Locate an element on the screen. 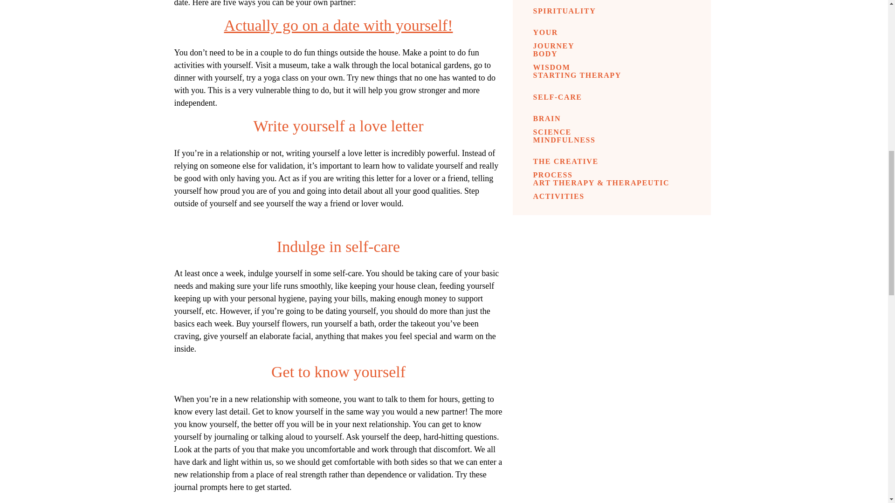 The image size is (895, 503). BRAIN SCIENCE is located at coordinates (565, 118).